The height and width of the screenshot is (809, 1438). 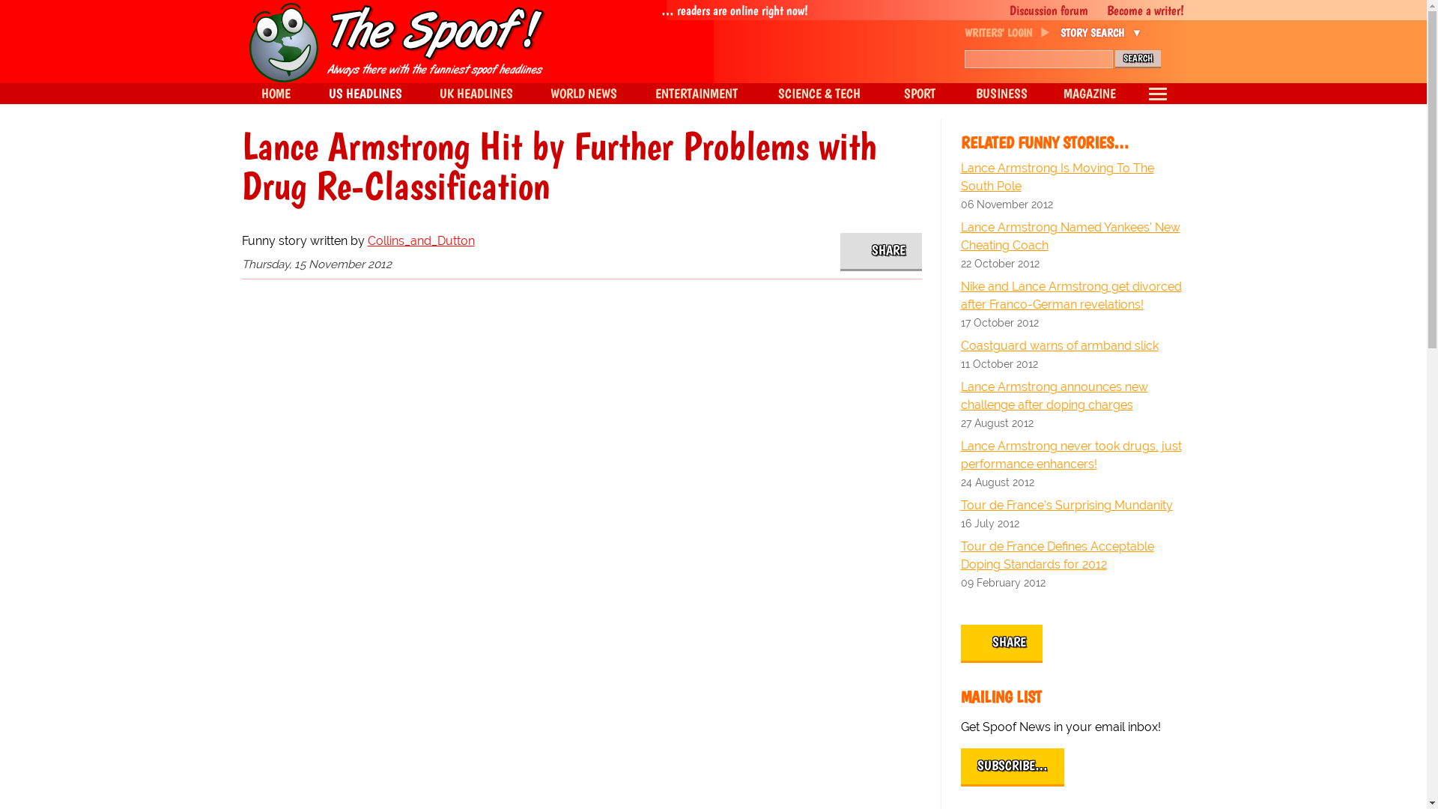 What do you see at coordinates (365, 94) in the screenshot?
I see `Spoof News US Headlines` at bounding box center [365, 94].